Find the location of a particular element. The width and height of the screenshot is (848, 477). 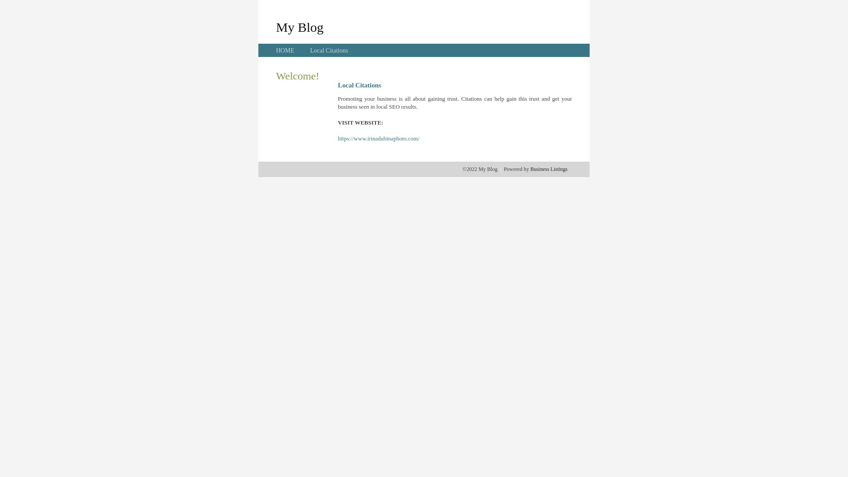

https://www.irinadubinaphoto.com/ is located at coordinates (379, 139).